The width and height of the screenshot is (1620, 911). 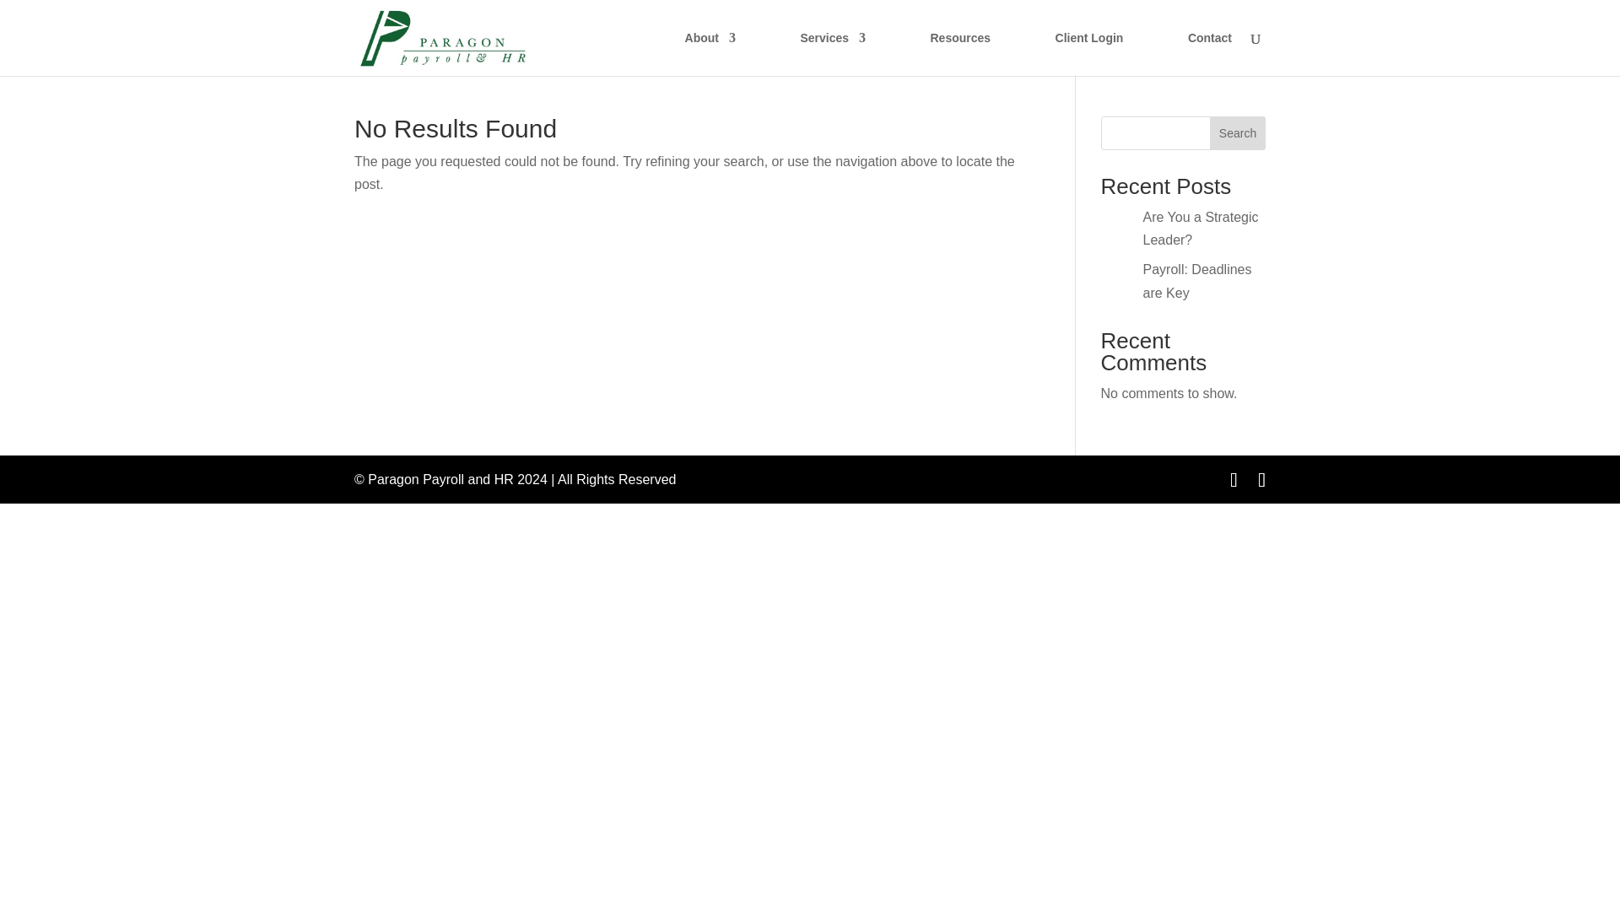 What do you see at coordinates (1209, 53) in the screenshot?
I see `Contact` at bounding box center [1209, 53].